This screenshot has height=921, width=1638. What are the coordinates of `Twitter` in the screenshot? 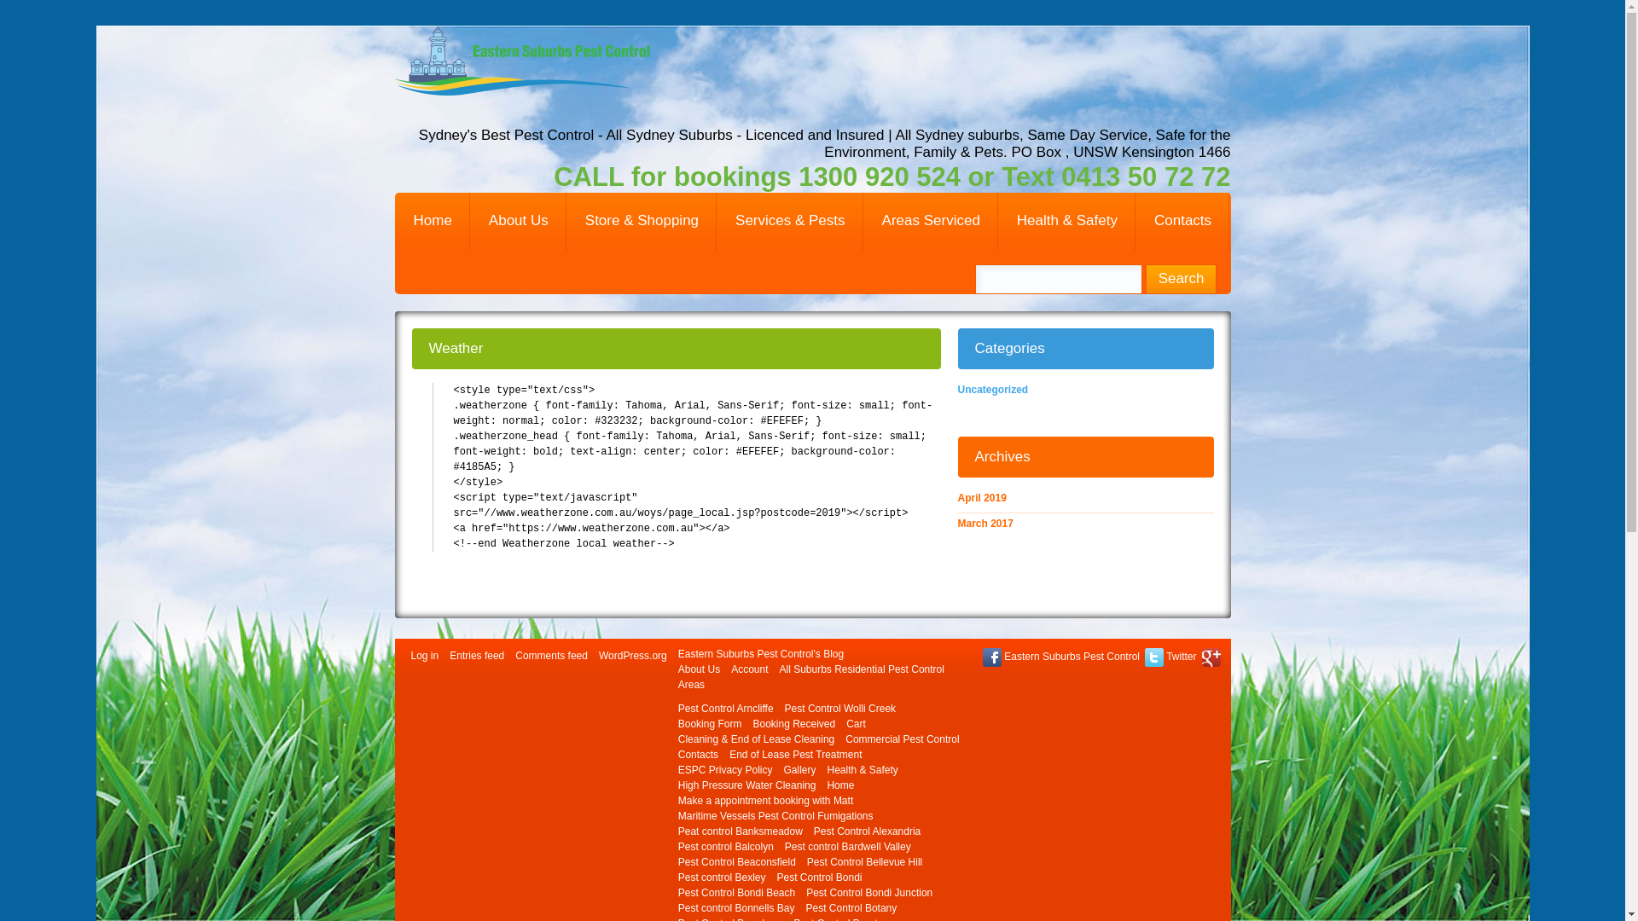 It's located at (1170, 657).